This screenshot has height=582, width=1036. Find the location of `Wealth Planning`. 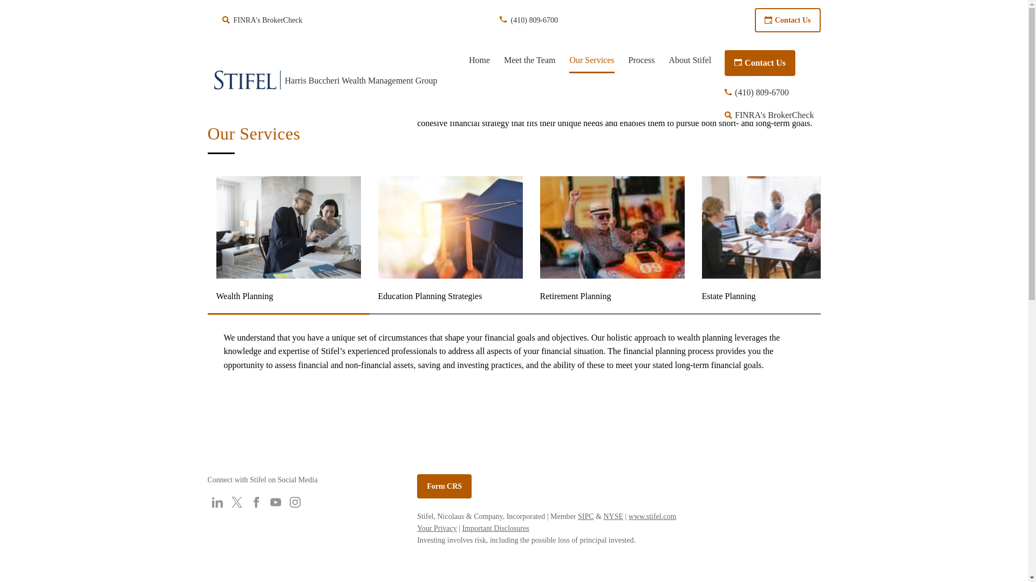

Wealth Planning is located at coordinates (288, 241).